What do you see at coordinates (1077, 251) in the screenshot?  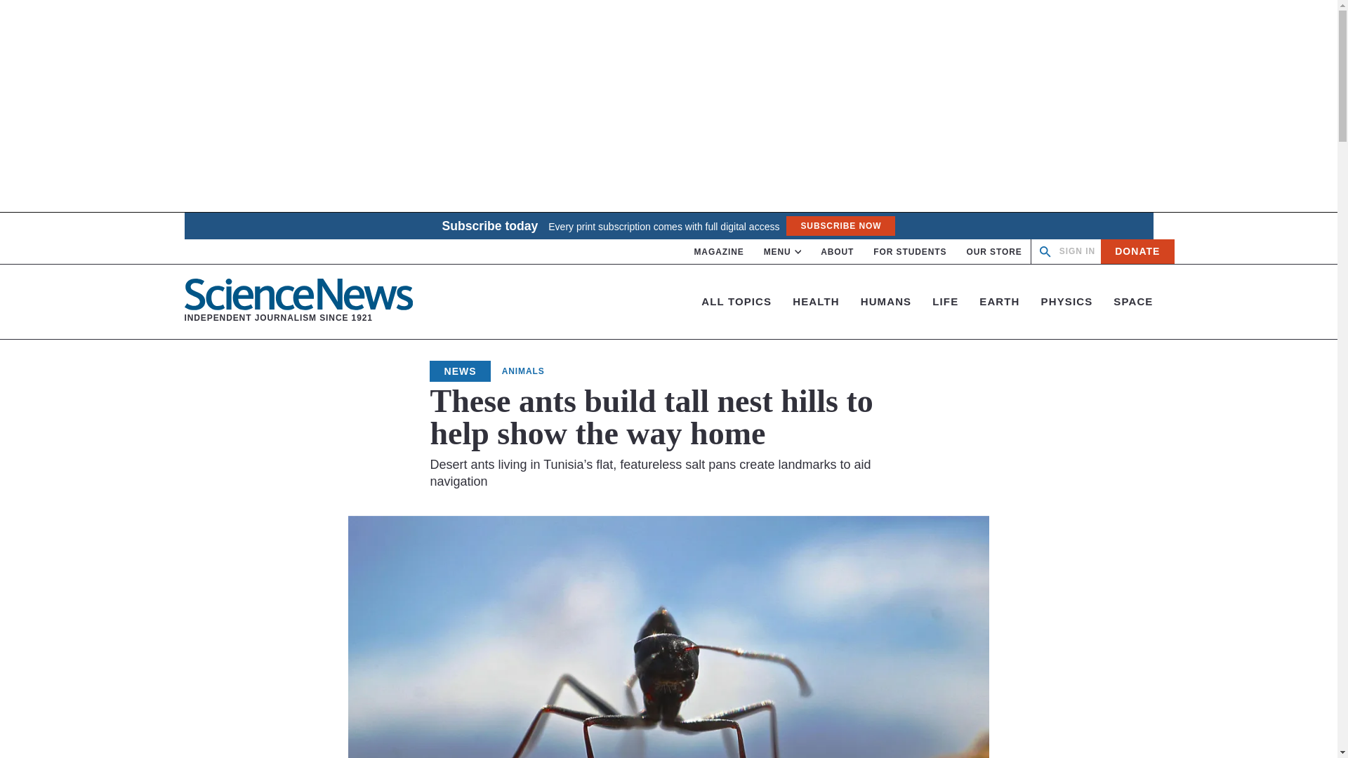 I see `ABOUT` at bounding box center [1077, 251].